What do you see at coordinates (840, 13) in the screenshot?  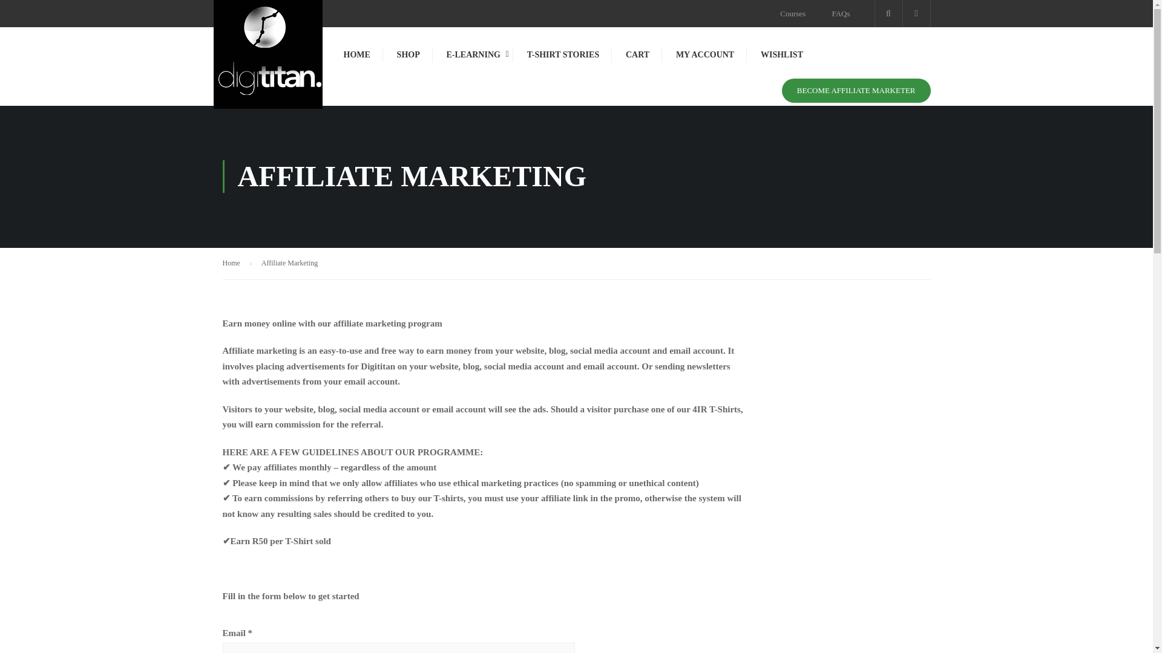 I see `FAQs` at bounding box center [840, 13].